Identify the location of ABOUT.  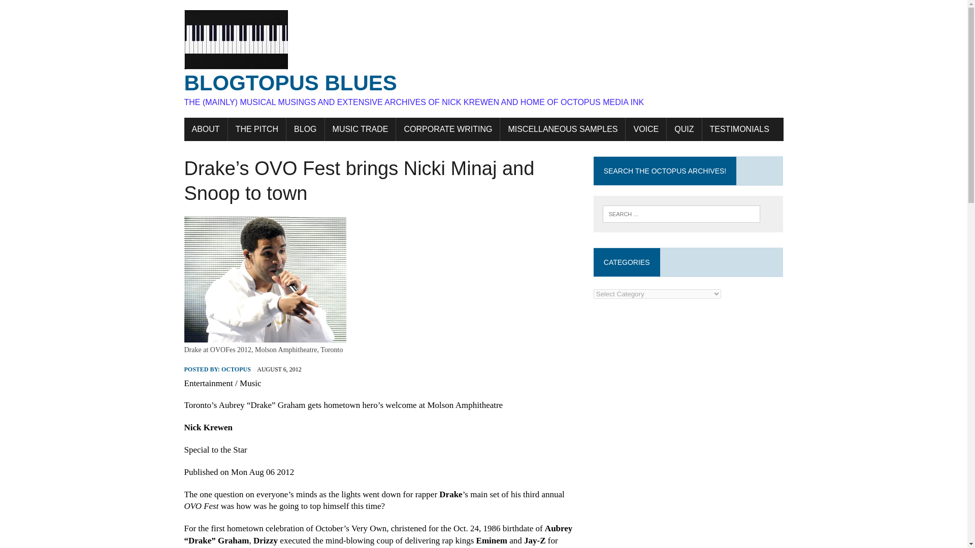
(205, 129).